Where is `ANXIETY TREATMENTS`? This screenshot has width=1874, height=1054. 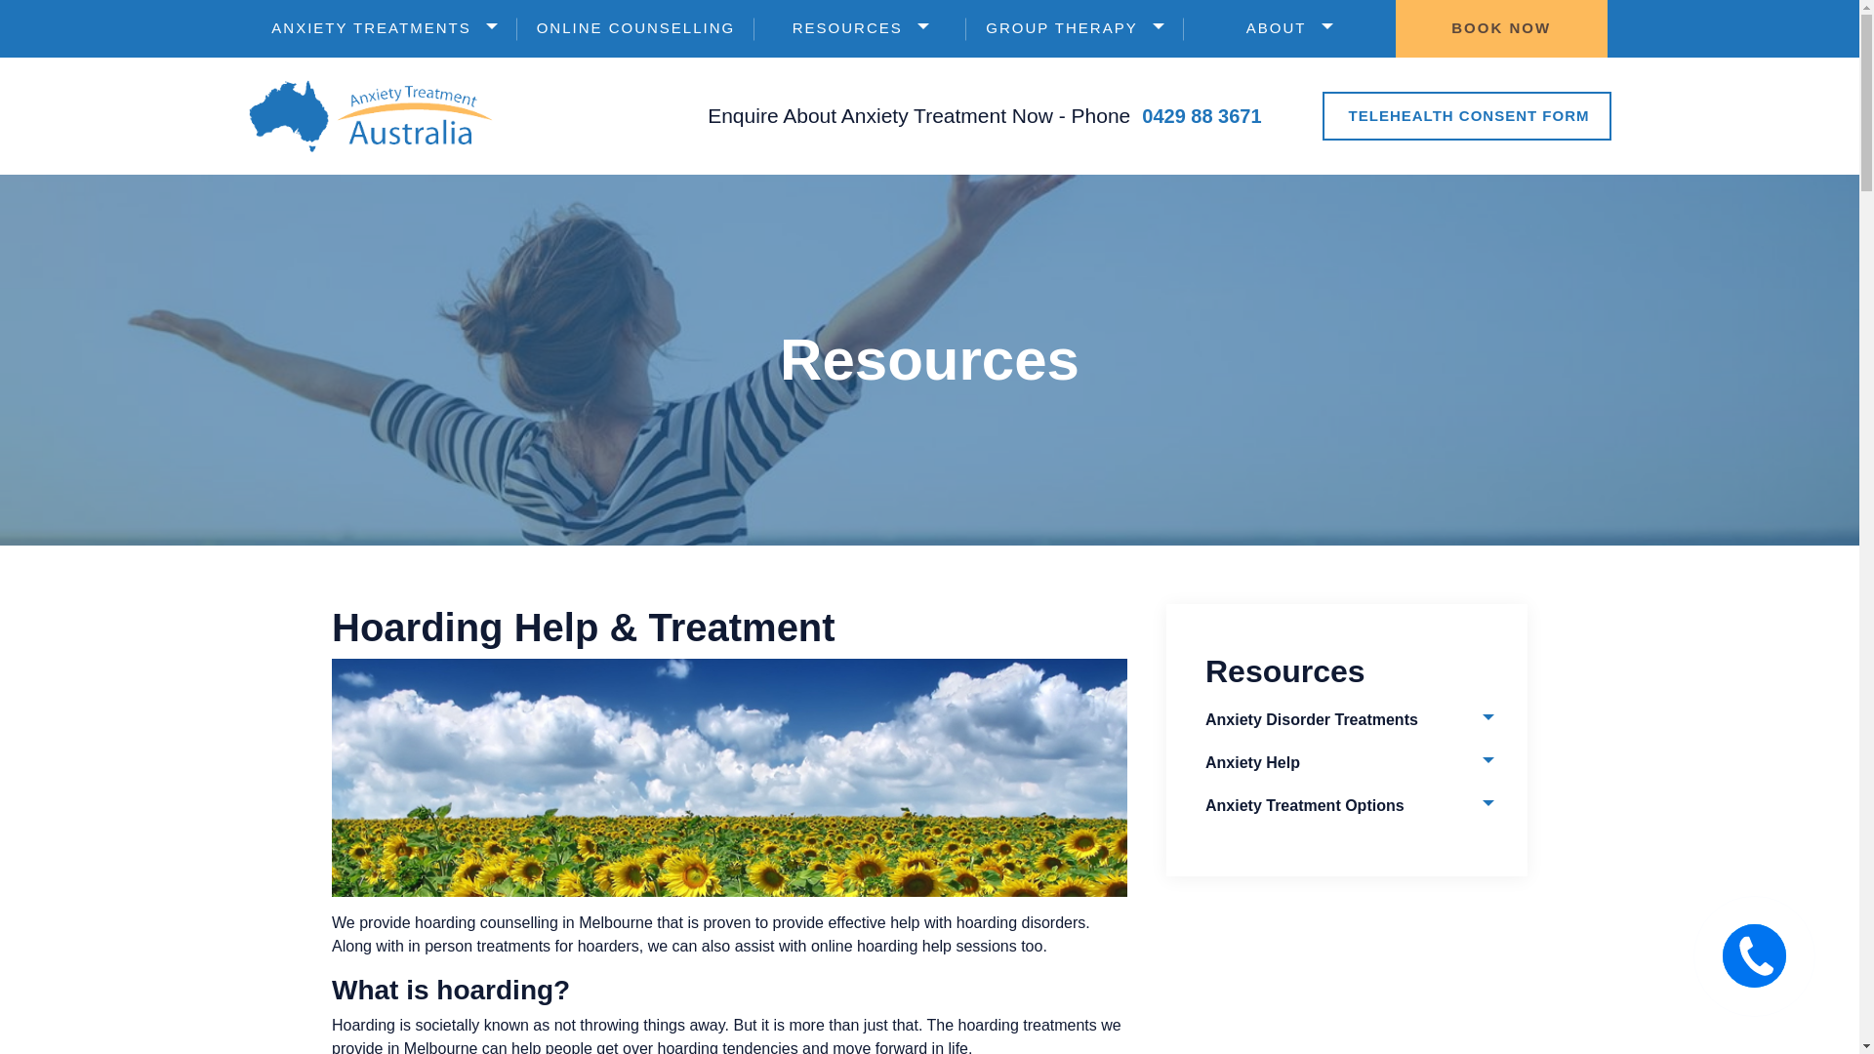 ANXIETY TREATMENTS is located at coordinates (384, 29).